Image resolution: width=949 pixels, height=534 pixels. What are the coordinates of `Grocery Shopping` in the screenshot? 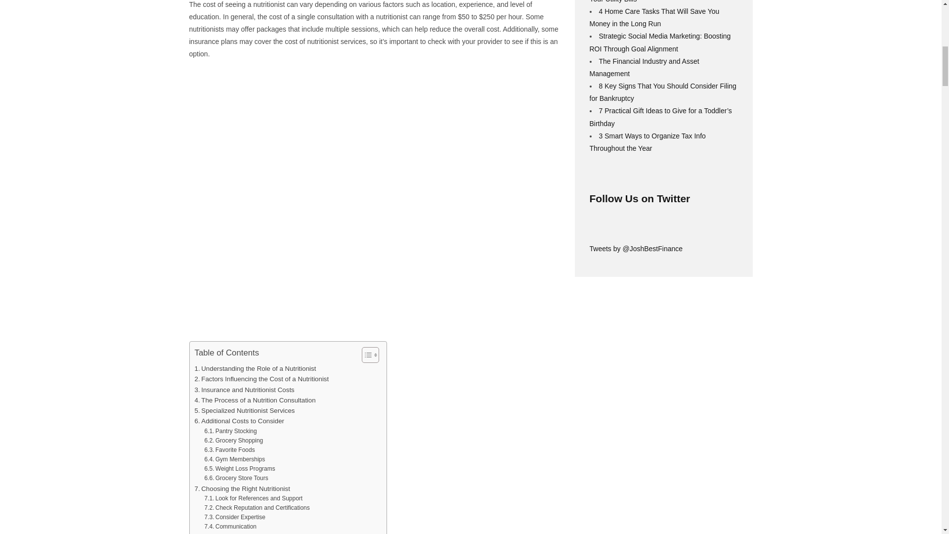 It's located at (233, 441).